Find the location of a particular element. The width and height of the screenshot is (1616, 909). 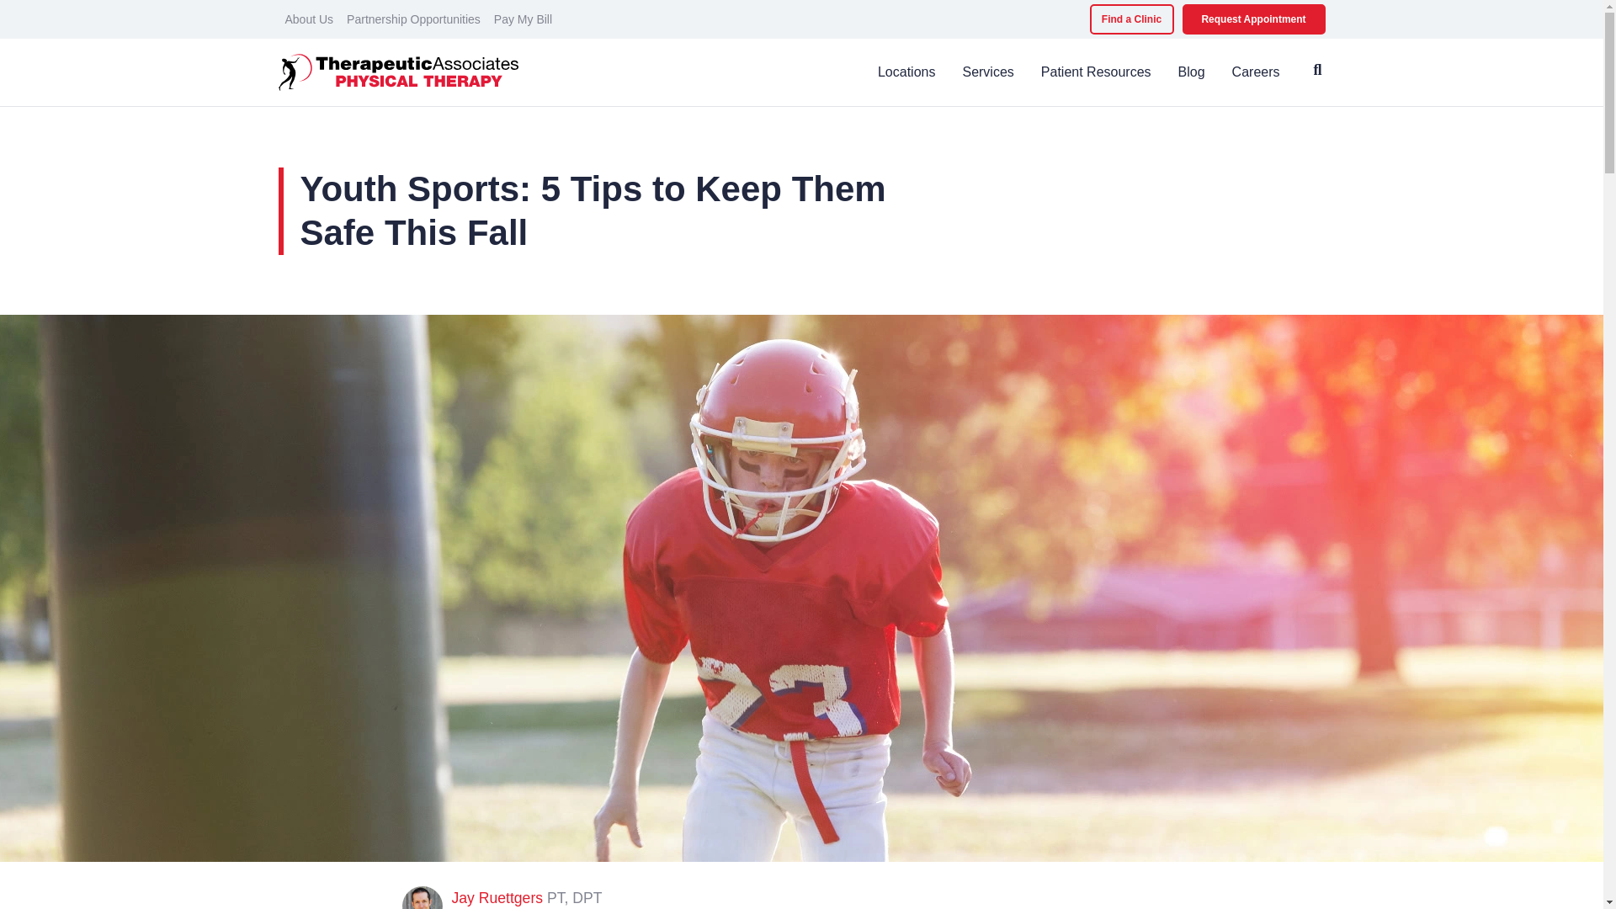

Partnership Opportunities is located at coordinates (413, 19).